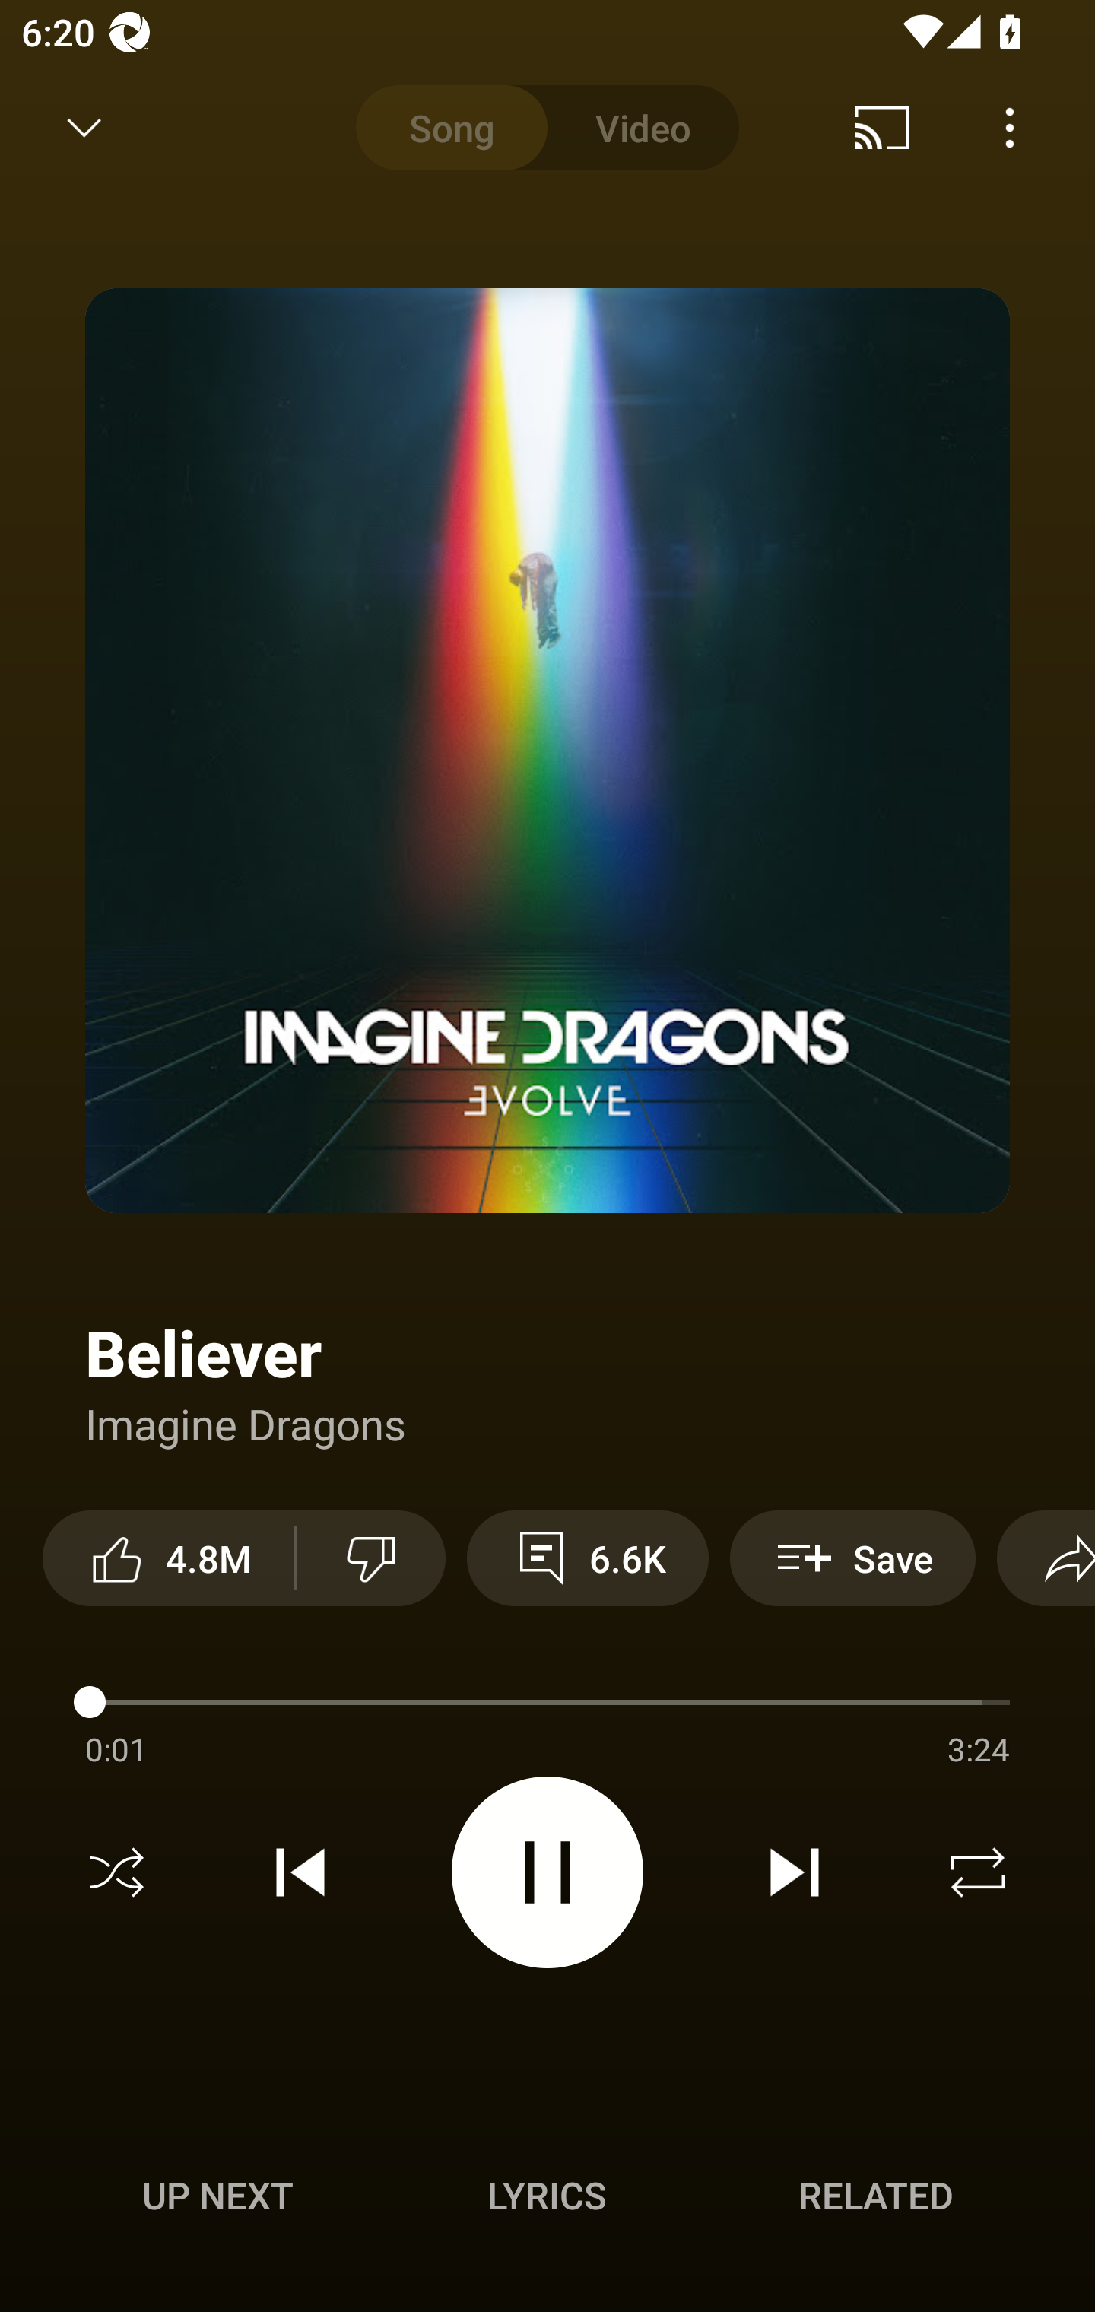  Describe the element at coordinates (84, 128) in the screenshot. I see `Minimize` at that location.